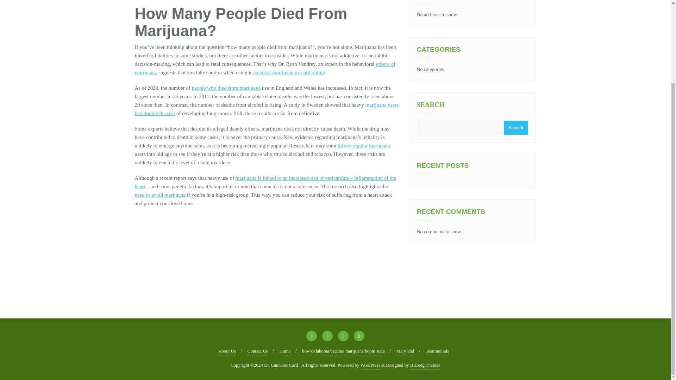 This screenshot has width=676, height=380. I want to click on how oklahoma became marijuana boom state, so click(343, 351).